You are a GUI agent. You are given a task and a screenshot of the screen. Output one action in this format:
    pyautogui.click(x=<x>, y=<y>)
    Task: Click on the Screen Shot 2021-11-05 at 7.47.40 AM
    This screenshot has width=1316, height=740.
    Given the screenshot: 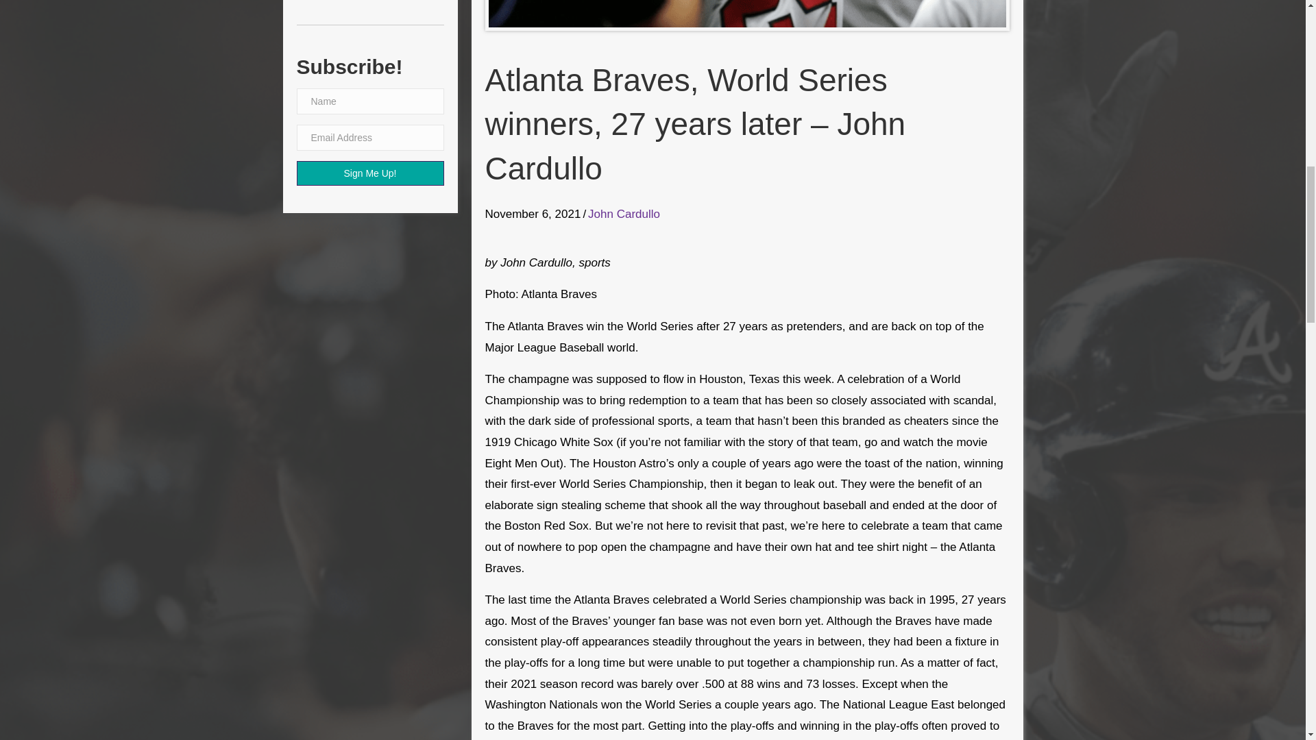 What is the action you would take?
    pyautogui.click(x=746, y=14)
    